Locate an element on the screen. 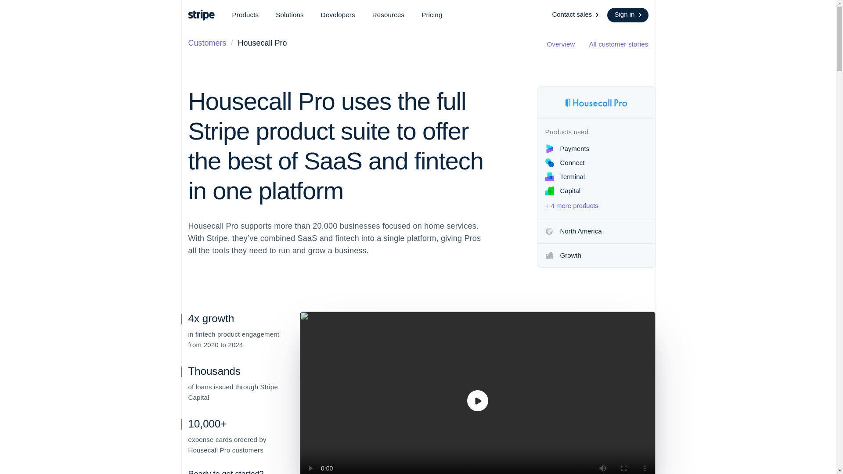  Developers is located at coordinates (338, 15).